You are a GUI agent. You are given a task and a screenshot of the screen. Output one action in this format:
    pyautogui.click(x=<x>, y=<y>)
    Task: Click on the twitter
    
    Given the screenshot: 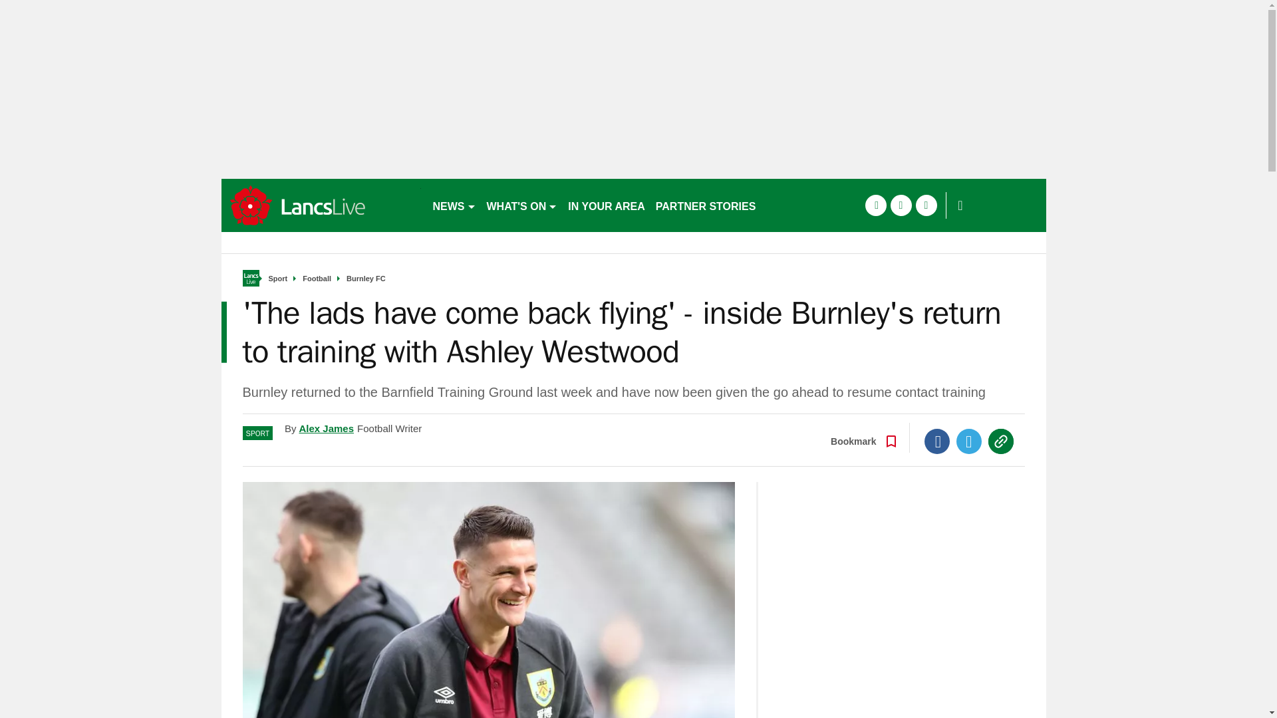 What is the action you would take?
    pyautogui.click(x=901, y=205)
    